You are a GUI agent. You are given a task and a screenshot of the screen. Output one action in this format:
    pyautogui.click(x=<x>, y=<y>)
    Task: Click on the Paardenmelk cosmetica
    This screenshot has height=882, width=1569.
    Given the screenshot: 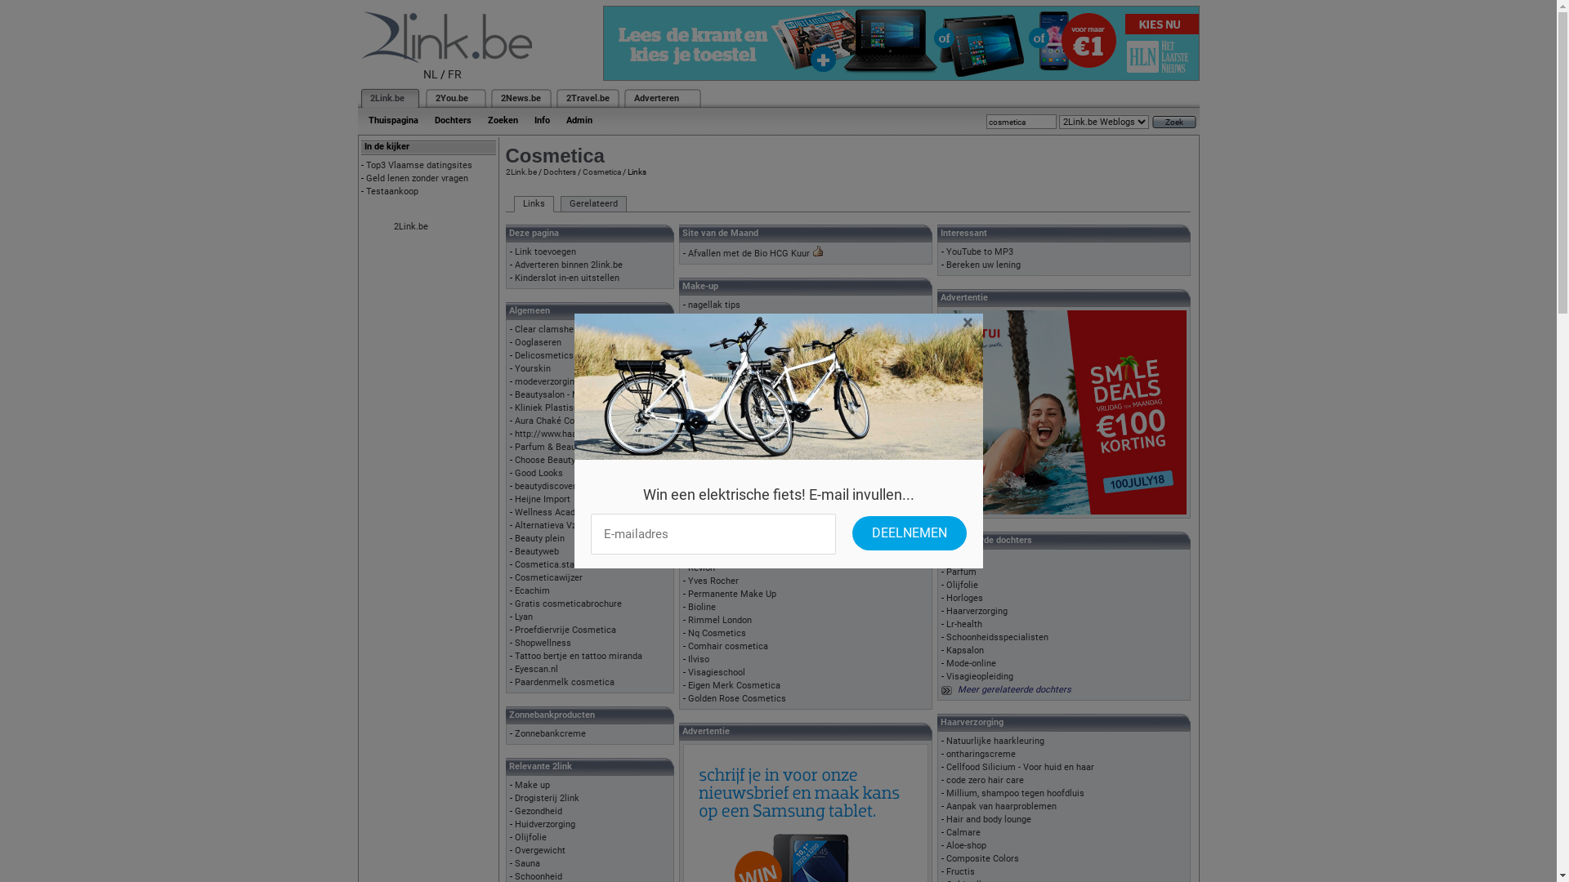 What is the action you would take?
    pyautogui.click(x=565, y=683)
    